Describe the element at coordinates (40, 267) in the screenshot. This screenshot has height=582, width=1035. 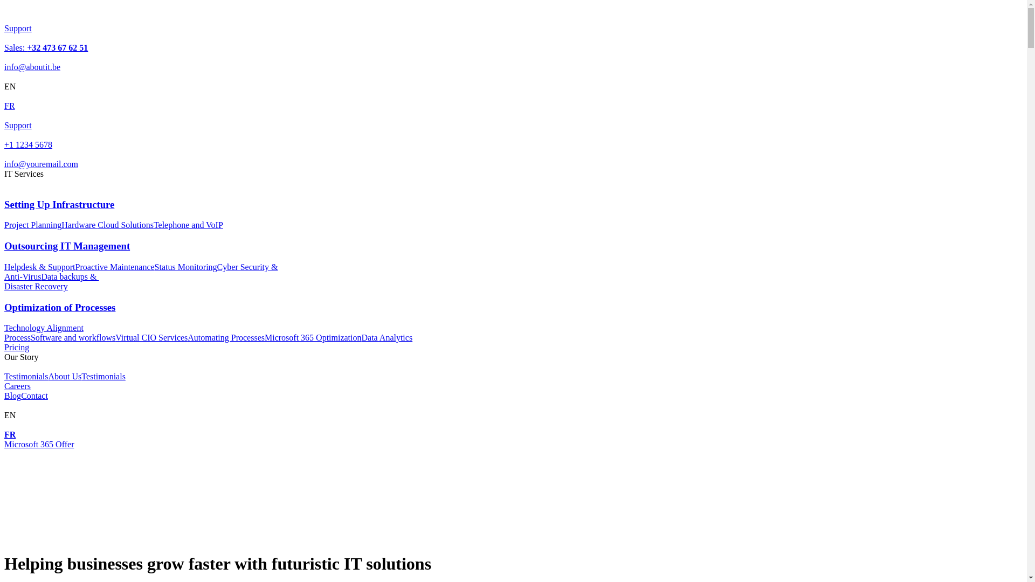
I see `Helpdesk & Support` at that location.